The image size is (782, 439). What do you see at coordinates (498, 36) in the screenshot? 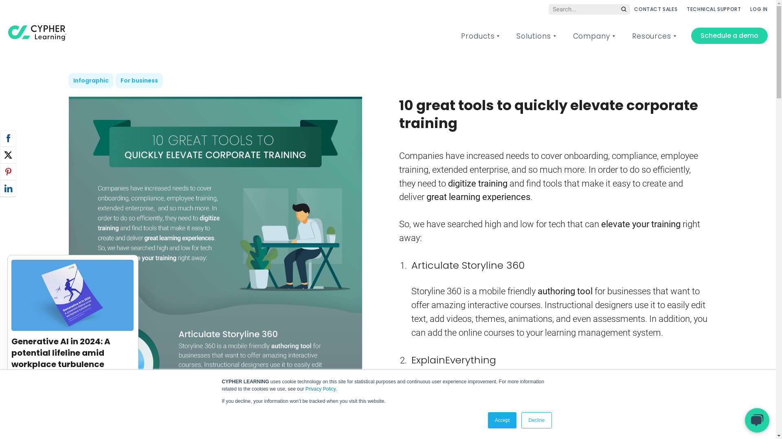
I see `Show submenu for Products` at bounding box center [498, 36].